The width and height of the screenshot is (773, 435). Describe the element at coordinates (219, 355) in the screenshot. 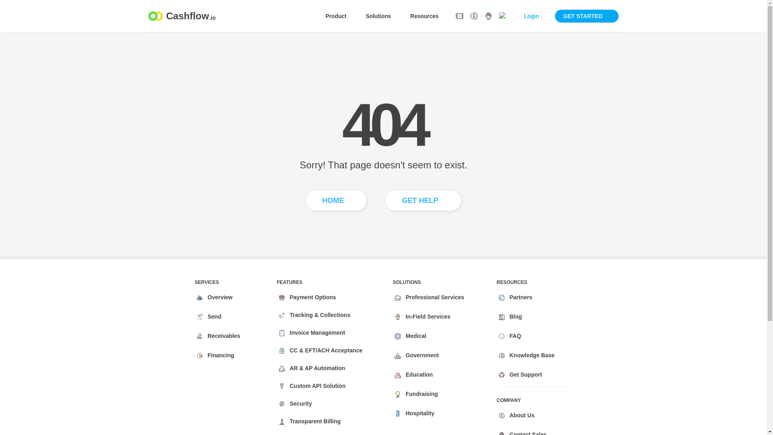

I see `Product` at that location.